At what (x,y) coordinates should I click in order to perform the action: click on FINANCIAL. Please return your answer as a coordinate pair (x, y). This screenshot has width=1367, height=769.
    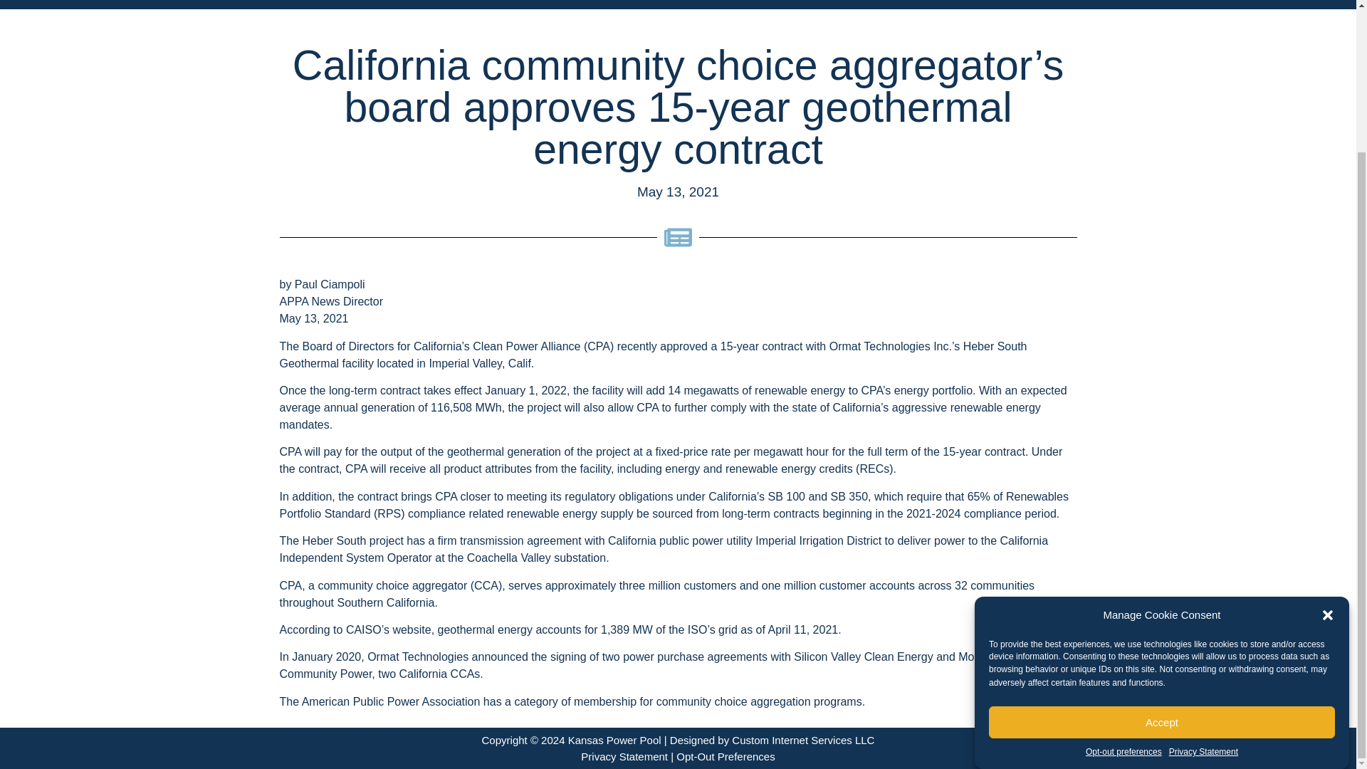
    Looking at the image, I should click on (380, 1).